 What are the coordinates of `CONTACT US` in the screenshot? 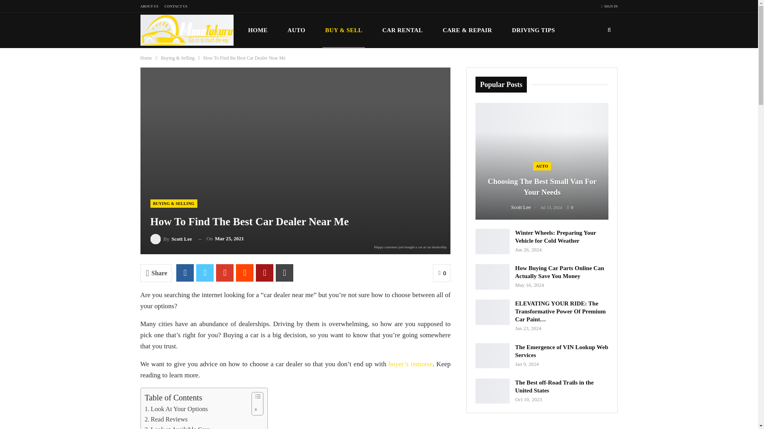 It's located at (175, 6).